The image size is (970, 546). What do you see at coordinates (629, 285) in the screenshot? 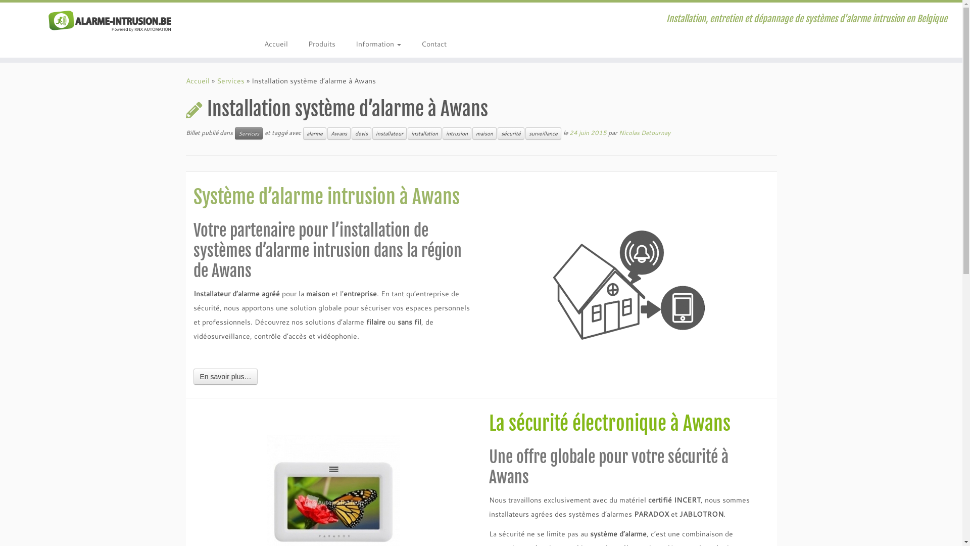
I see `alarme intrusion` at bounding box center [629, 285].